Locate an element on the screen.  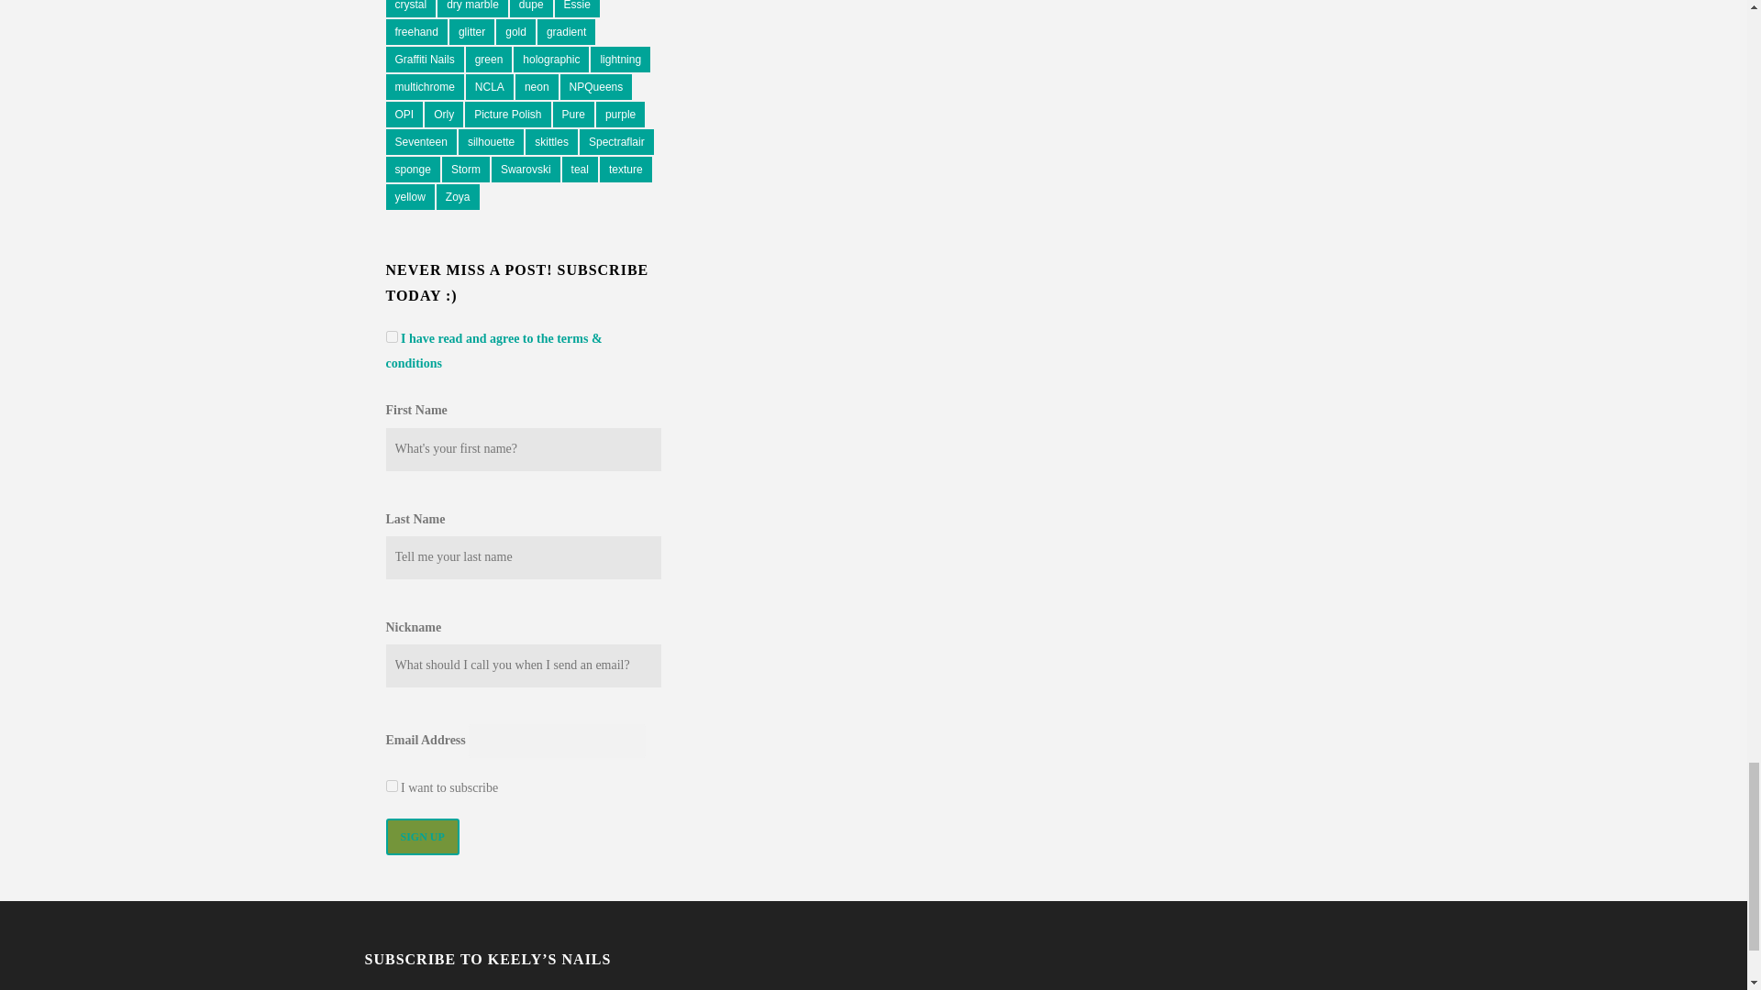
1 is located at coordinates (391, 335).